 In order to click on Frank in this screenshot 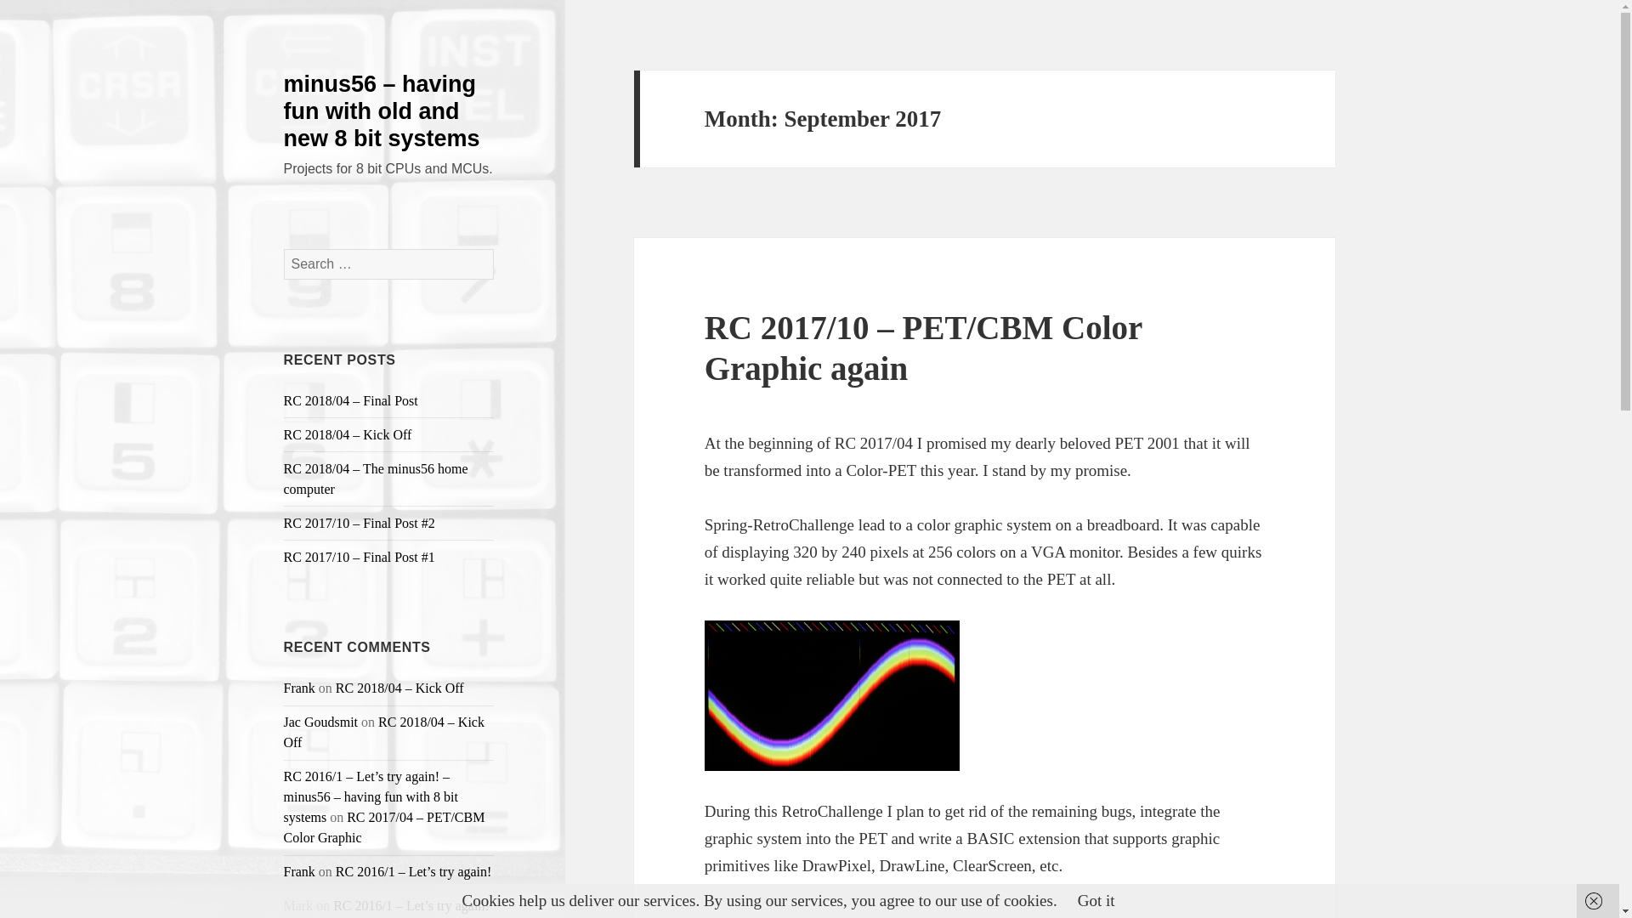, I will do `click(299, 688)`.